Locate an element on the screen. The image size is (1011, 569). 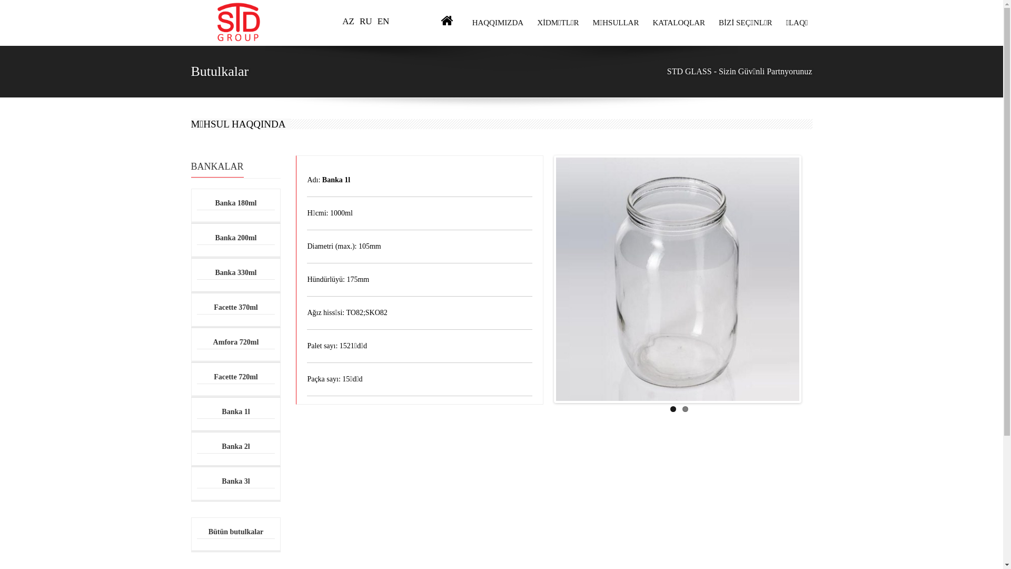
Amfora 720ml is located at coordinates (236, 342).